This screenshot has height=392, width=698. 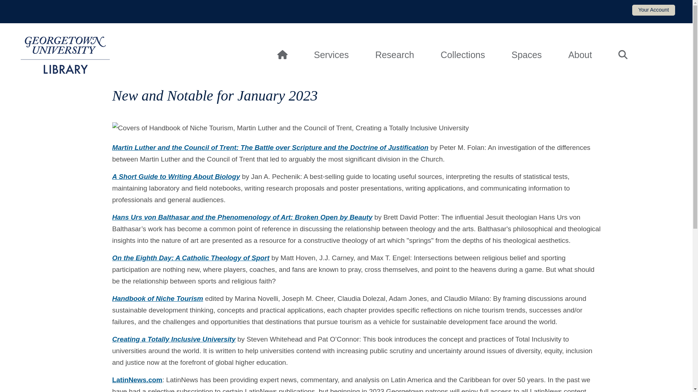 What do you see at coordinates (654, 10) in the screenshot?
I see `Your Account` at bounding box center [654, 10].